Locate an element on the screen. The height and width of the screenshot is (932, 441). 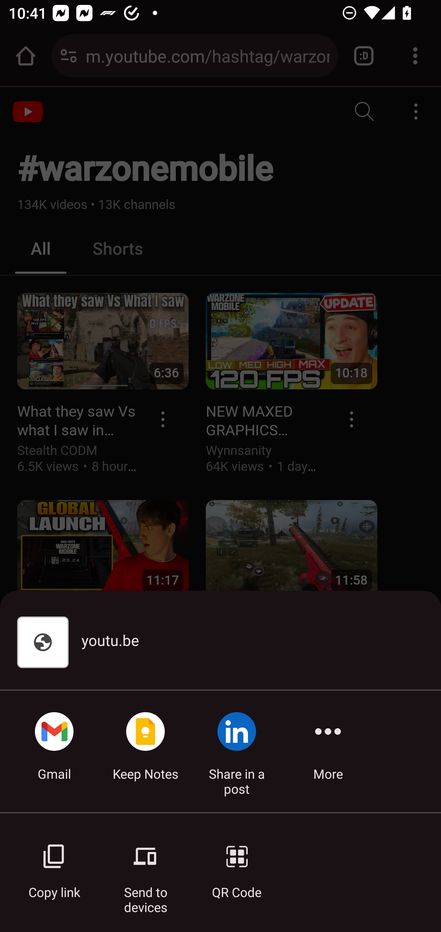
Gmail is located at coordinates (54, 751).